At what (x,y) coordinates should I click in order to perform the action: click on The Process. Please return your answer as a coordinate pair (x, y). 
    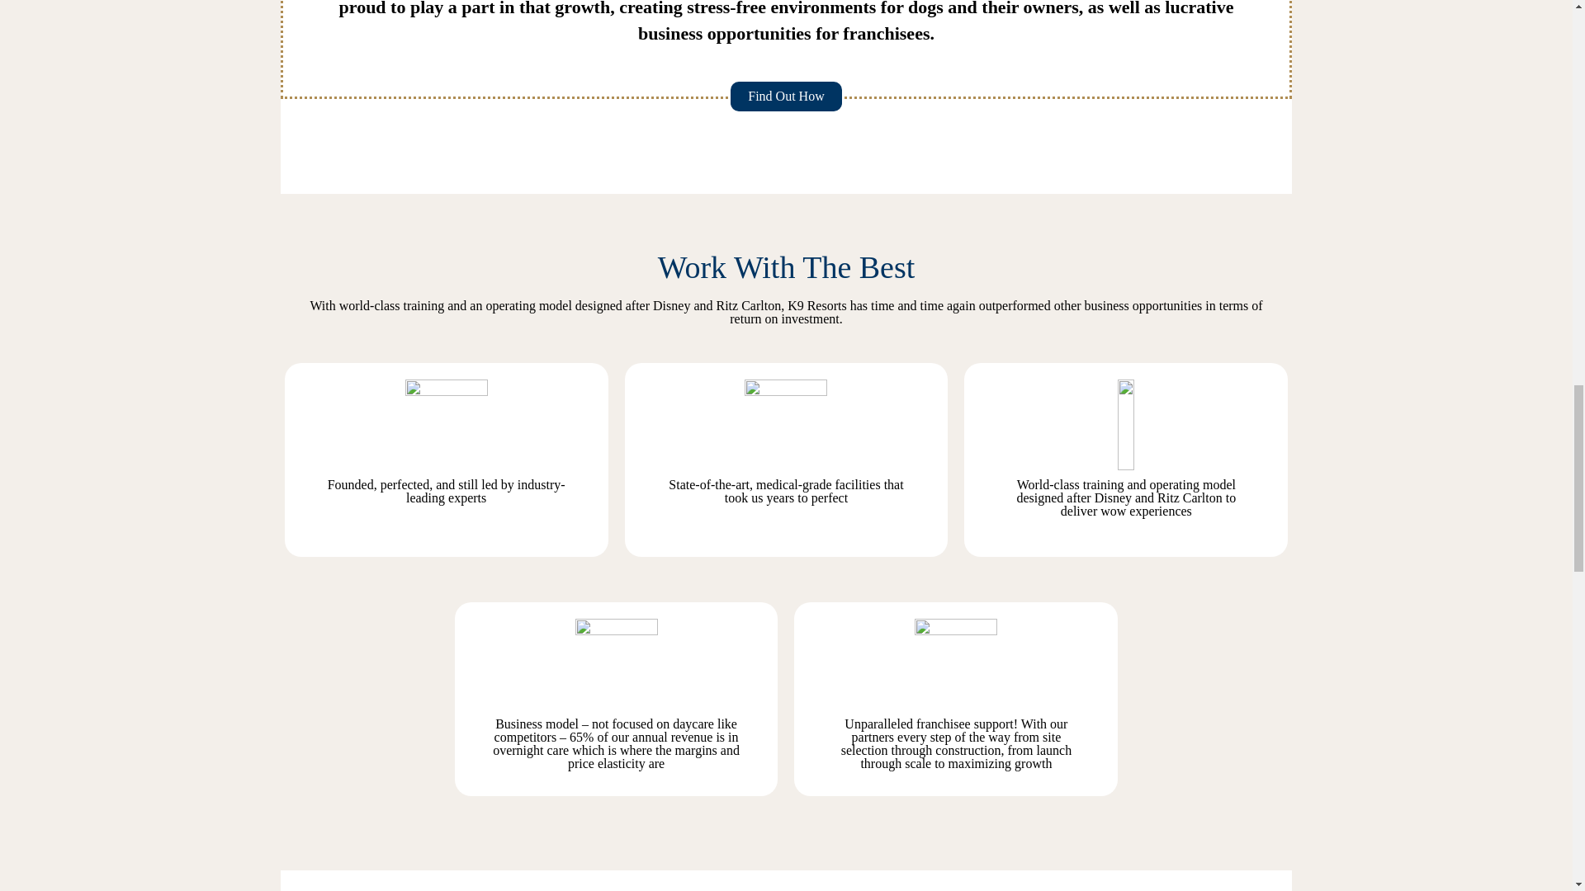
    Looking at the image, I should click on (786, 97).